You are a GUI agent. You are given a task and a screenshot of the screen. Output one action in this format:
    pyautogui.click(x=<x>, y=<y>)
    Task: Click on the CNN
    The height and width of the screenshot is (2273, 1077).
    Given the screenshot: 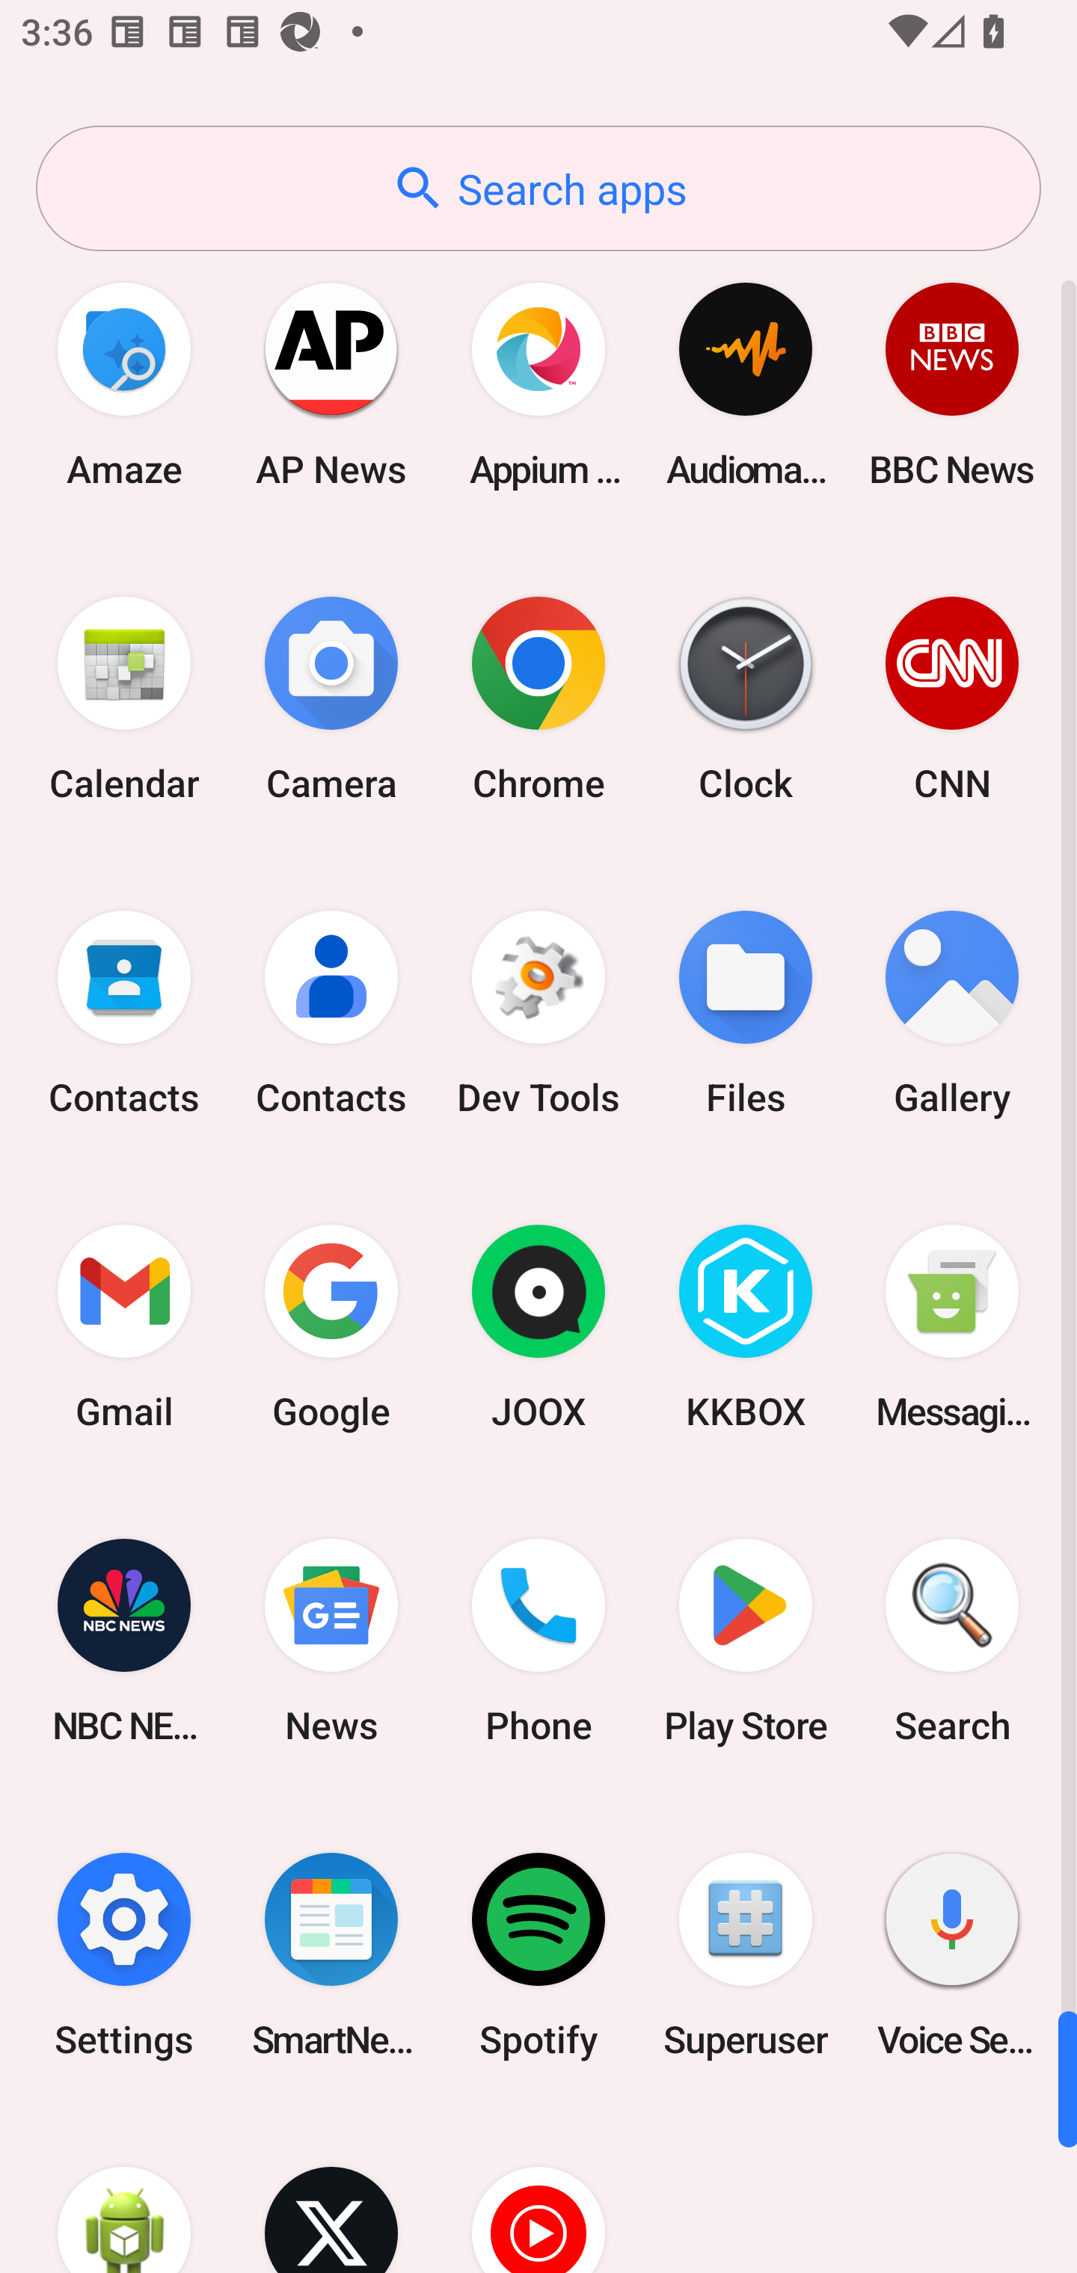 What is the action you would take?
    pyautogui.click(x=952, y=698)
    